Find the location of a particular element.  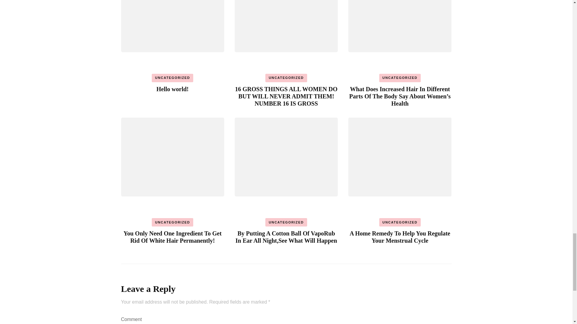

UNCATEGORIZED is located at coordinates (400, 78).